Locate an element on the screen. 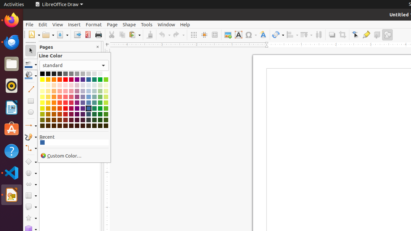 The width and height of the screenshot is (411, 231). Dark Gray 4 is located at coordinates (48, 74).